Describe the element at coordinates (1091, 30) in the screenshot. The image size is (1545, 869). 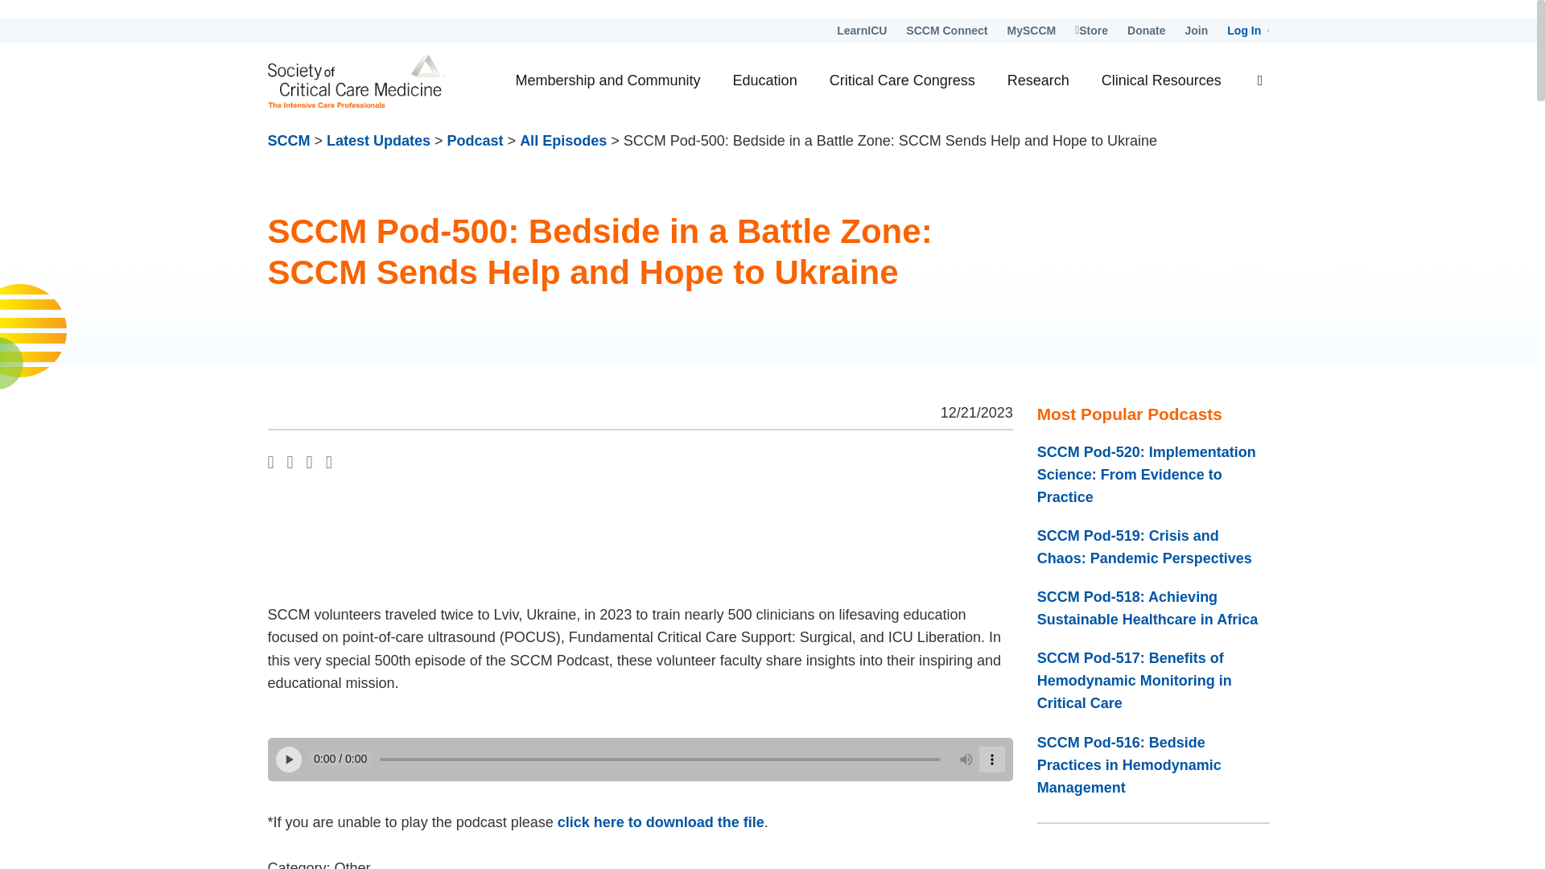
I see `Store` at that location.